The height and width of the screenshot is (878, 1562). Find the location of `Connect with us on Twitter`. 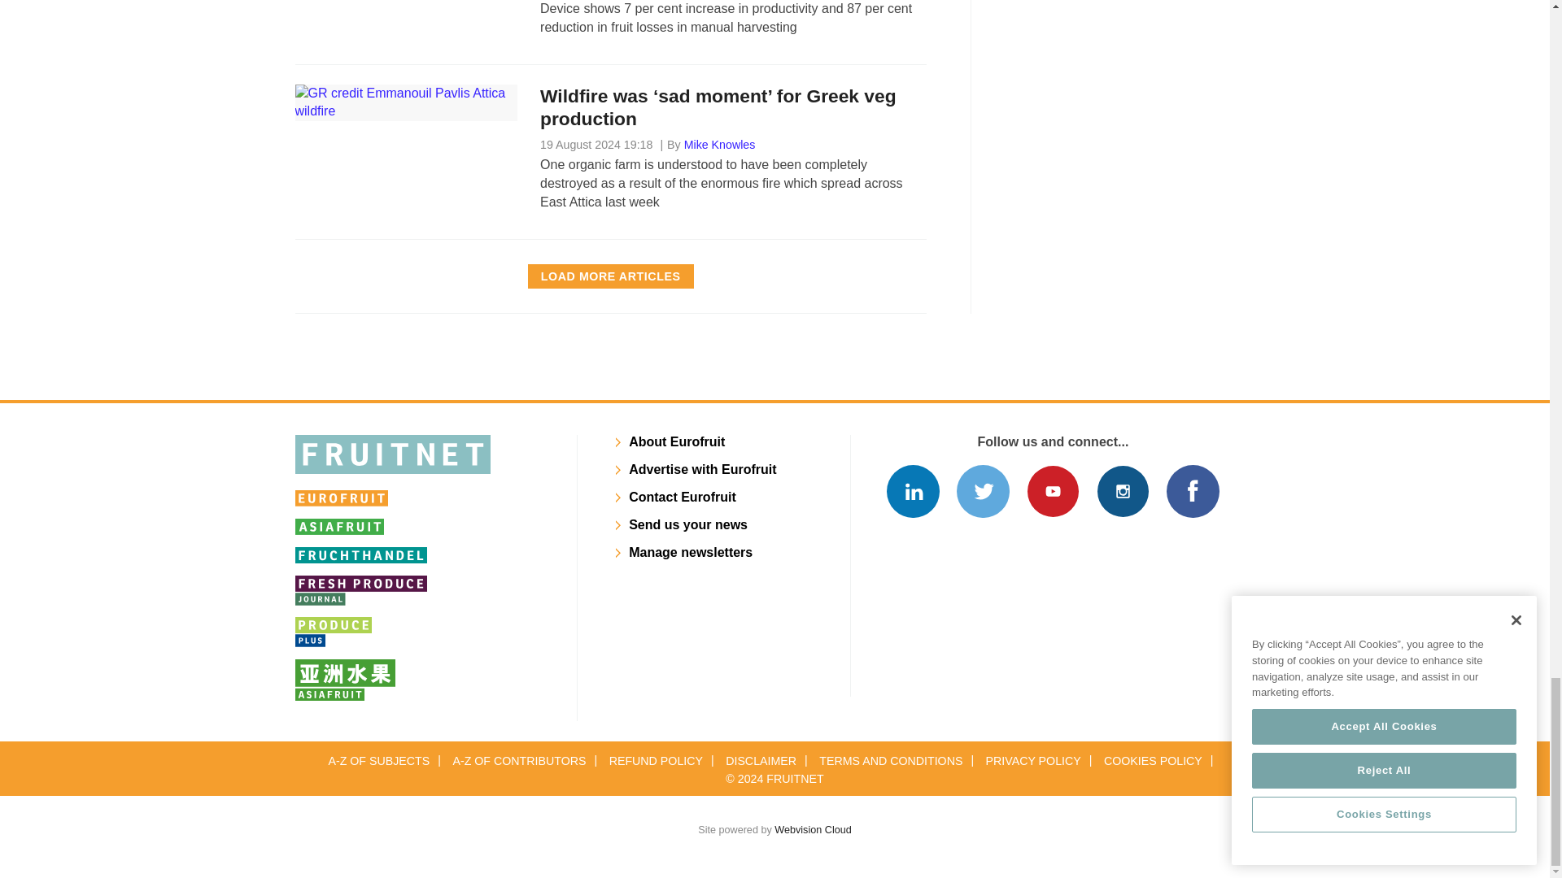

Connect with us on Twitter is located at coordinates (983, 491).